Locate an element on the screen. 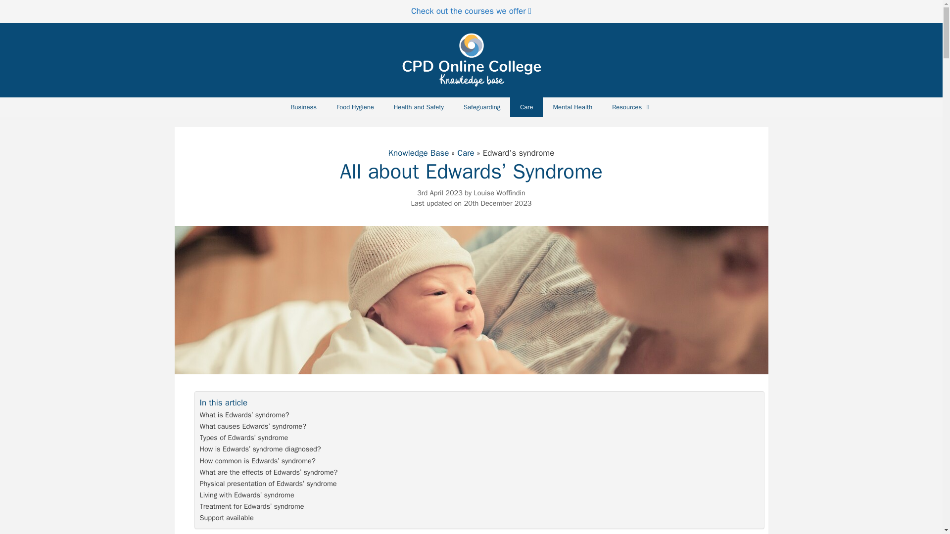 Image resolution: width=950 pixels, height=534 pixels. Mental Health is located at coordinates (572, 107).